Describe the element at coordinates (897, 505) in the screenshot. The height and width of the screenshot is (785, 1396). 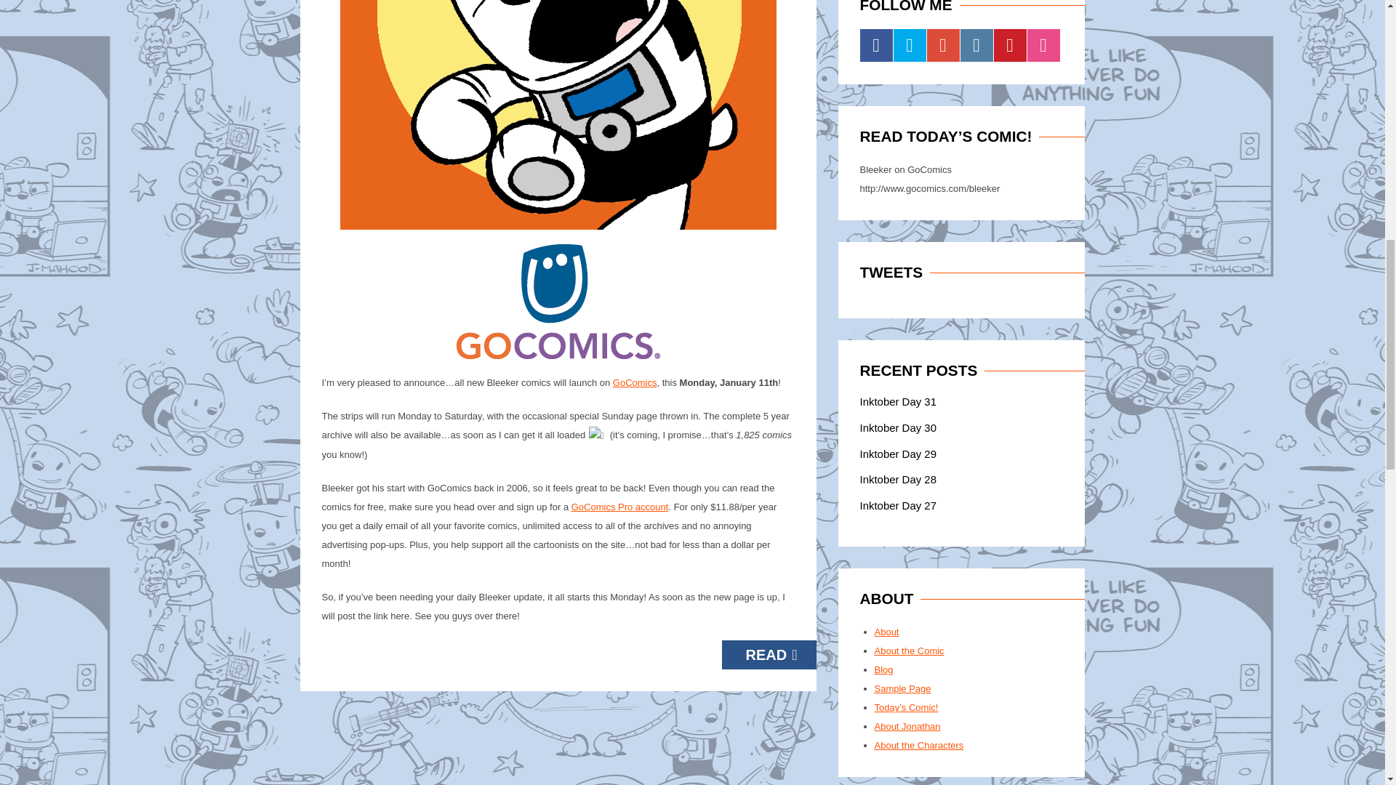
I see `Inktober Day 27` at that location.